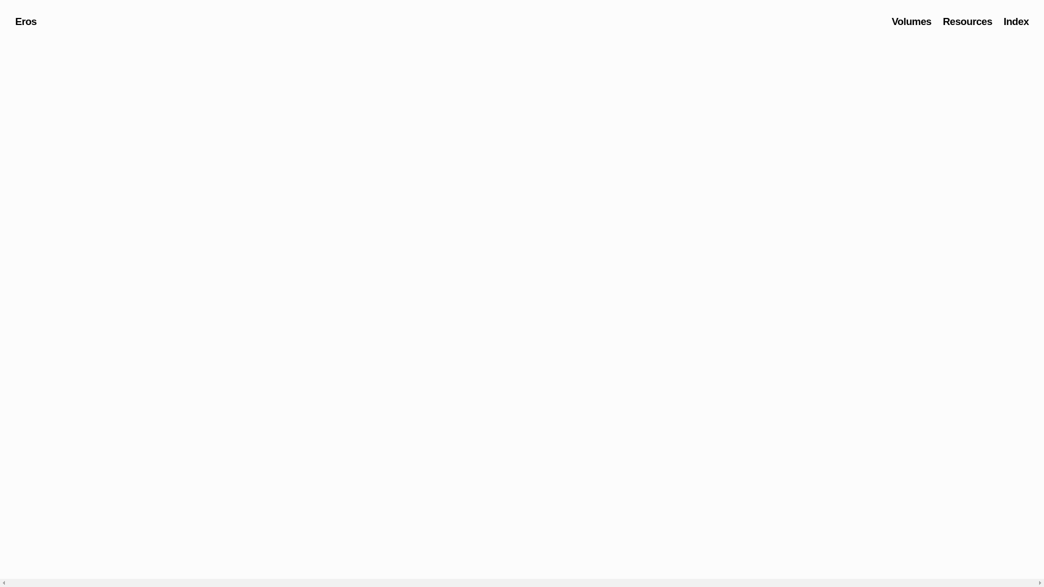  I want to click on Resources, so click(968, 22).